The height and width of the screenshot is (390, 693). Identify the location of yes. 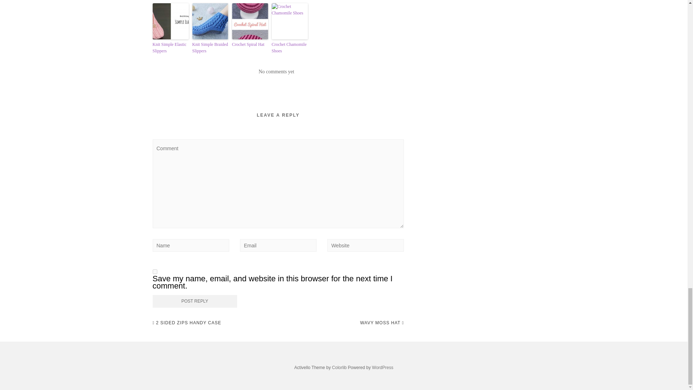
(154, 272).